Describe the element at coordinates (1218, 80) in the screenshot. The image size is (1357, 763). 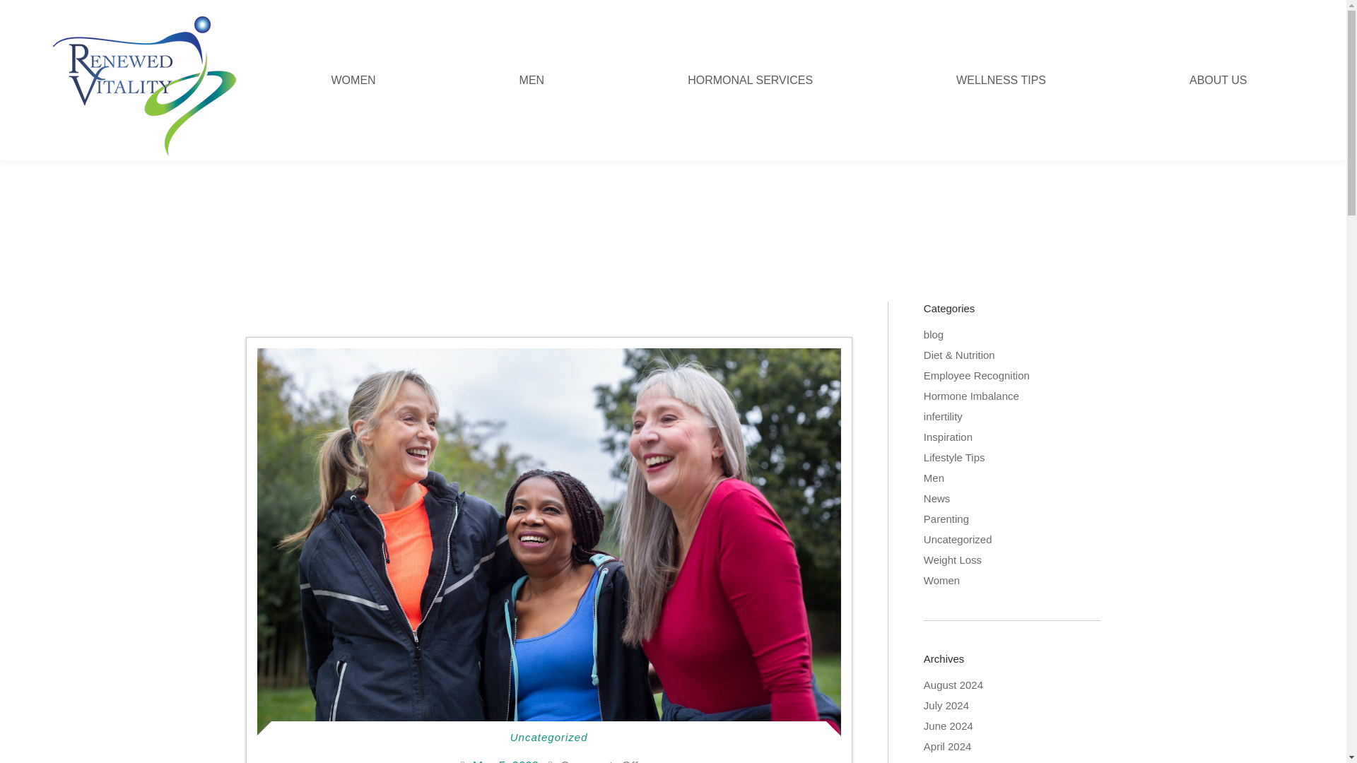
I see `ABOUT US` at that location.